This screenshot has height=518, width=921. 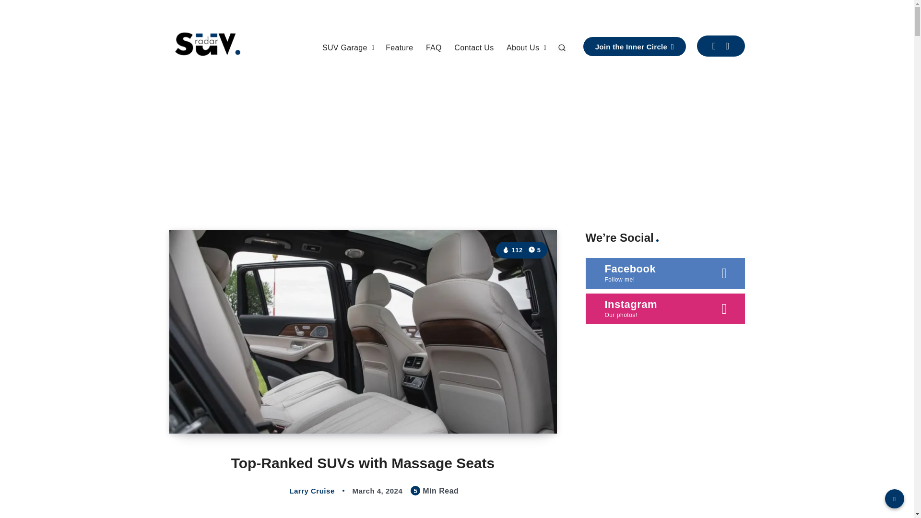 I want to click on Contact Us, so click(x=474, y=48).